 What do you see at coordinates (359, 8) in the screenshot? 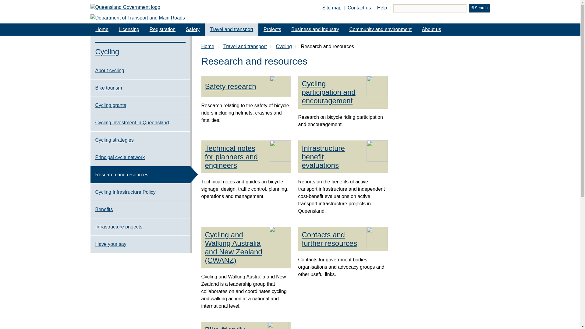
I see `Contact us` at bounding box center [359, 8].